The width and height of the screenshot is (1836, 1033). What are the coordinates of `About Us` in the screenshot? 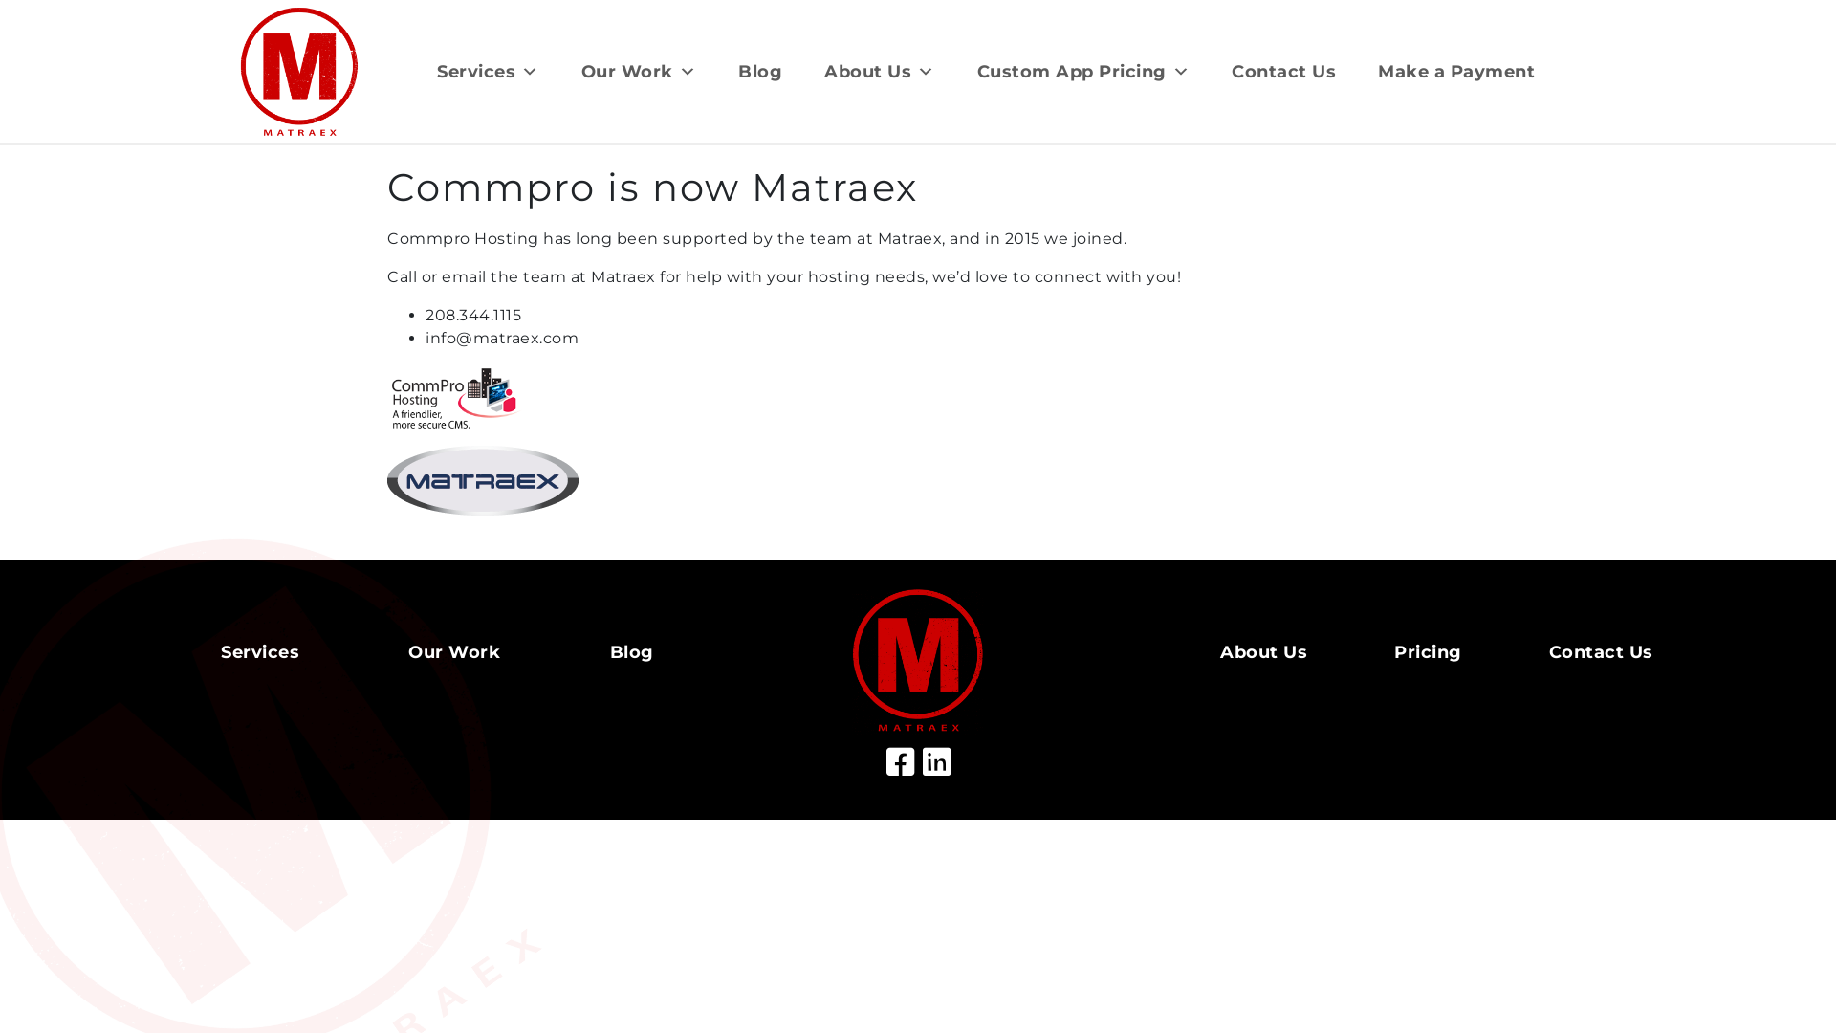 It's located at (880, 72).